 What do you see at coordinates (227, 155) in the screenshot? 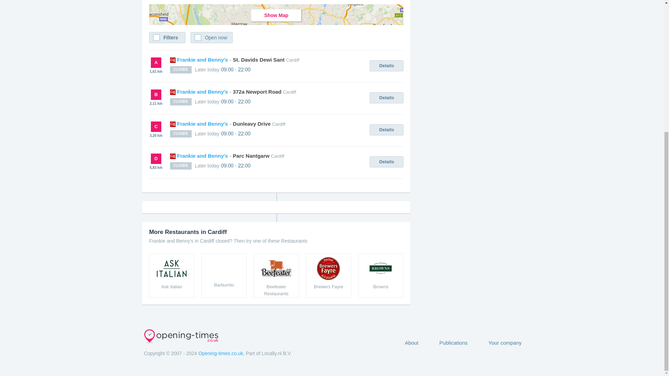
I see `Frankie and Benny's- Parc Nantgarw Cardiff` at bounding box center [227, 155].